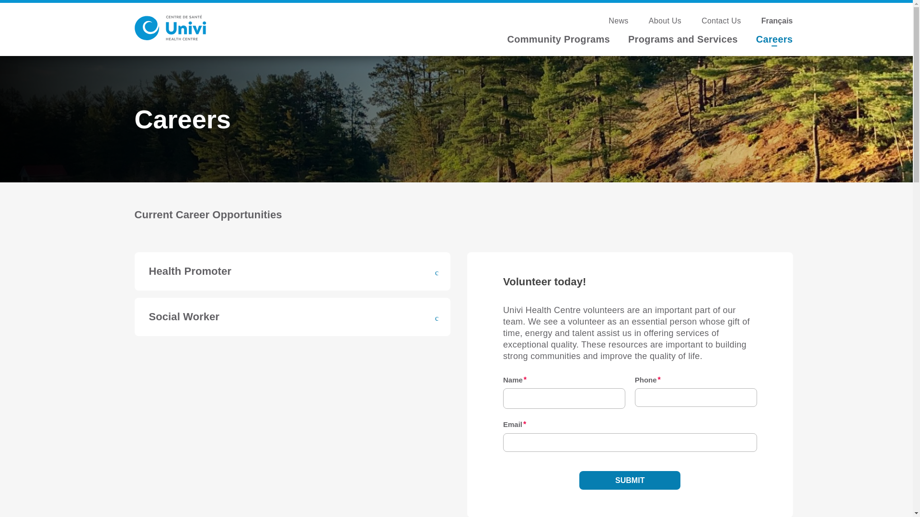  Describe the element at coordinates (618, 20) in the screenshot. I see `News` at that location.